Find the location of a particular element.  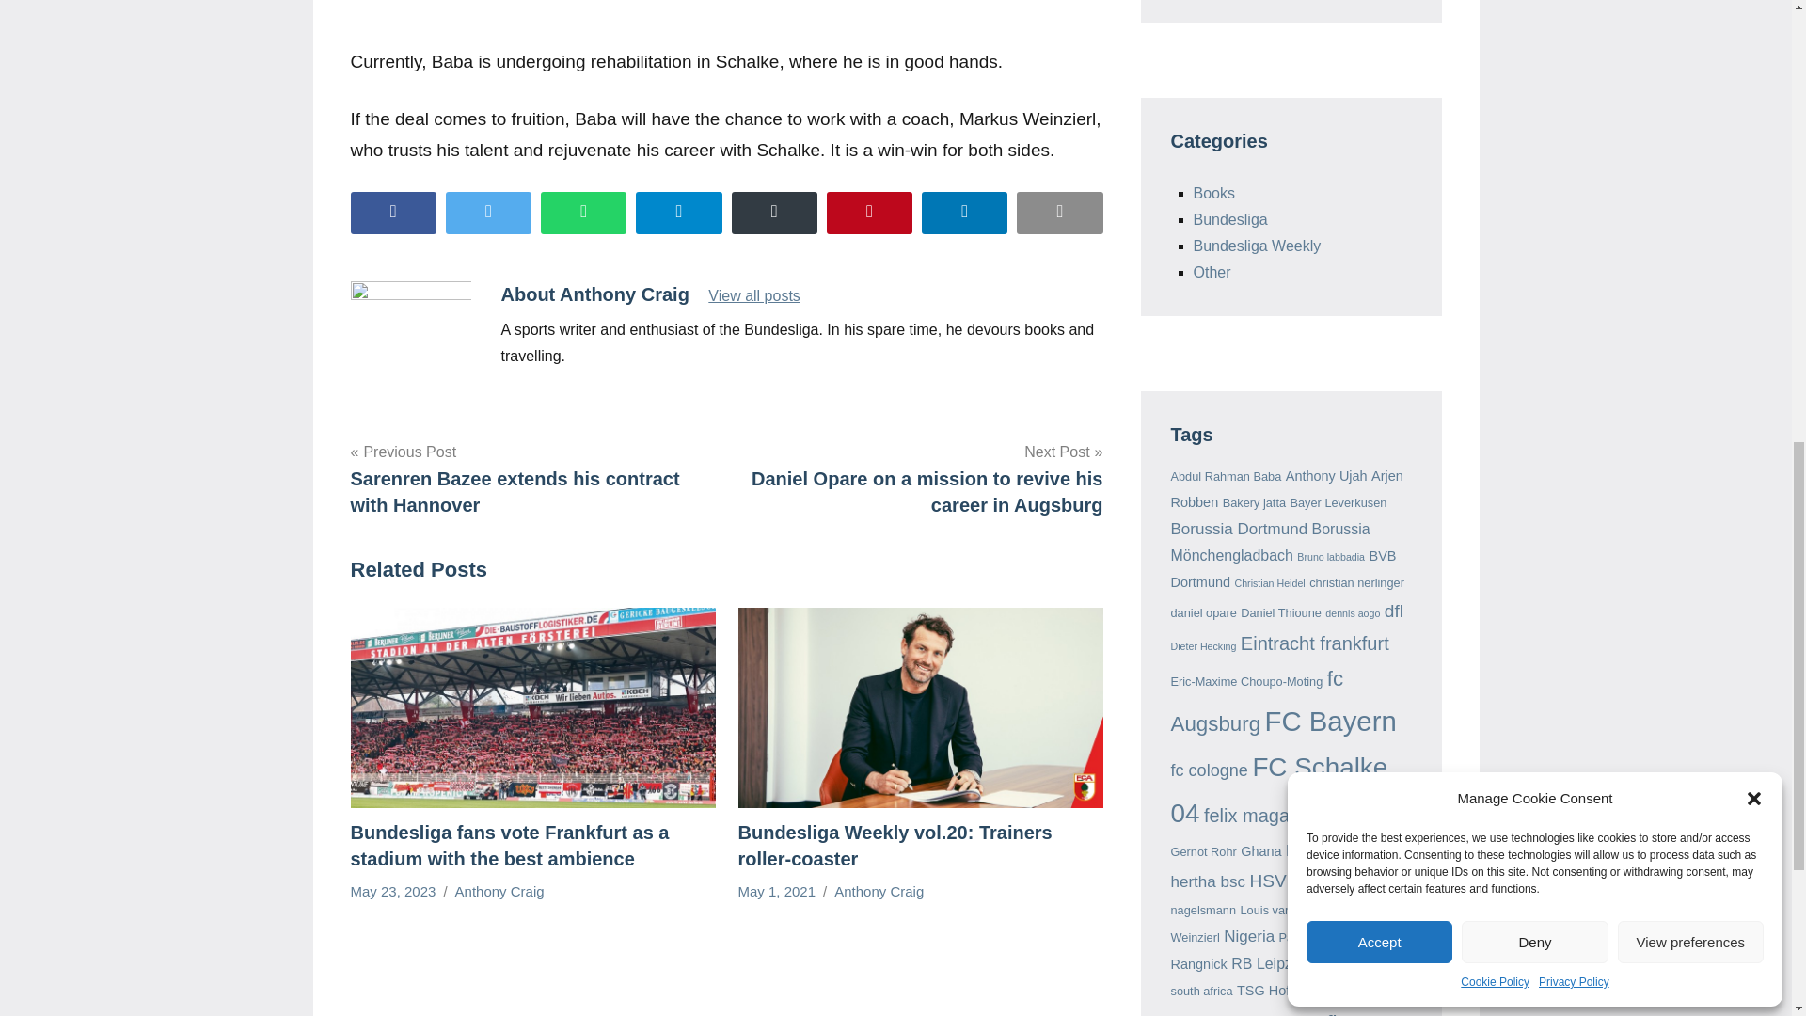

Buffer is located at coordinates (774, 213).